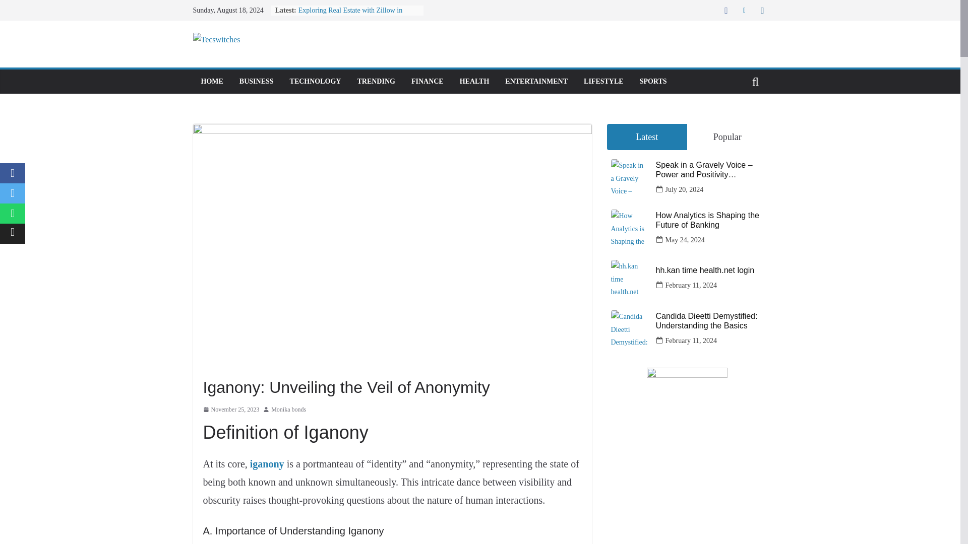 The width and height of the screenshot is (968, 544). I want to click on Exploring Real Estate with Zillow in Kennewick, WA, so click(350, 15).